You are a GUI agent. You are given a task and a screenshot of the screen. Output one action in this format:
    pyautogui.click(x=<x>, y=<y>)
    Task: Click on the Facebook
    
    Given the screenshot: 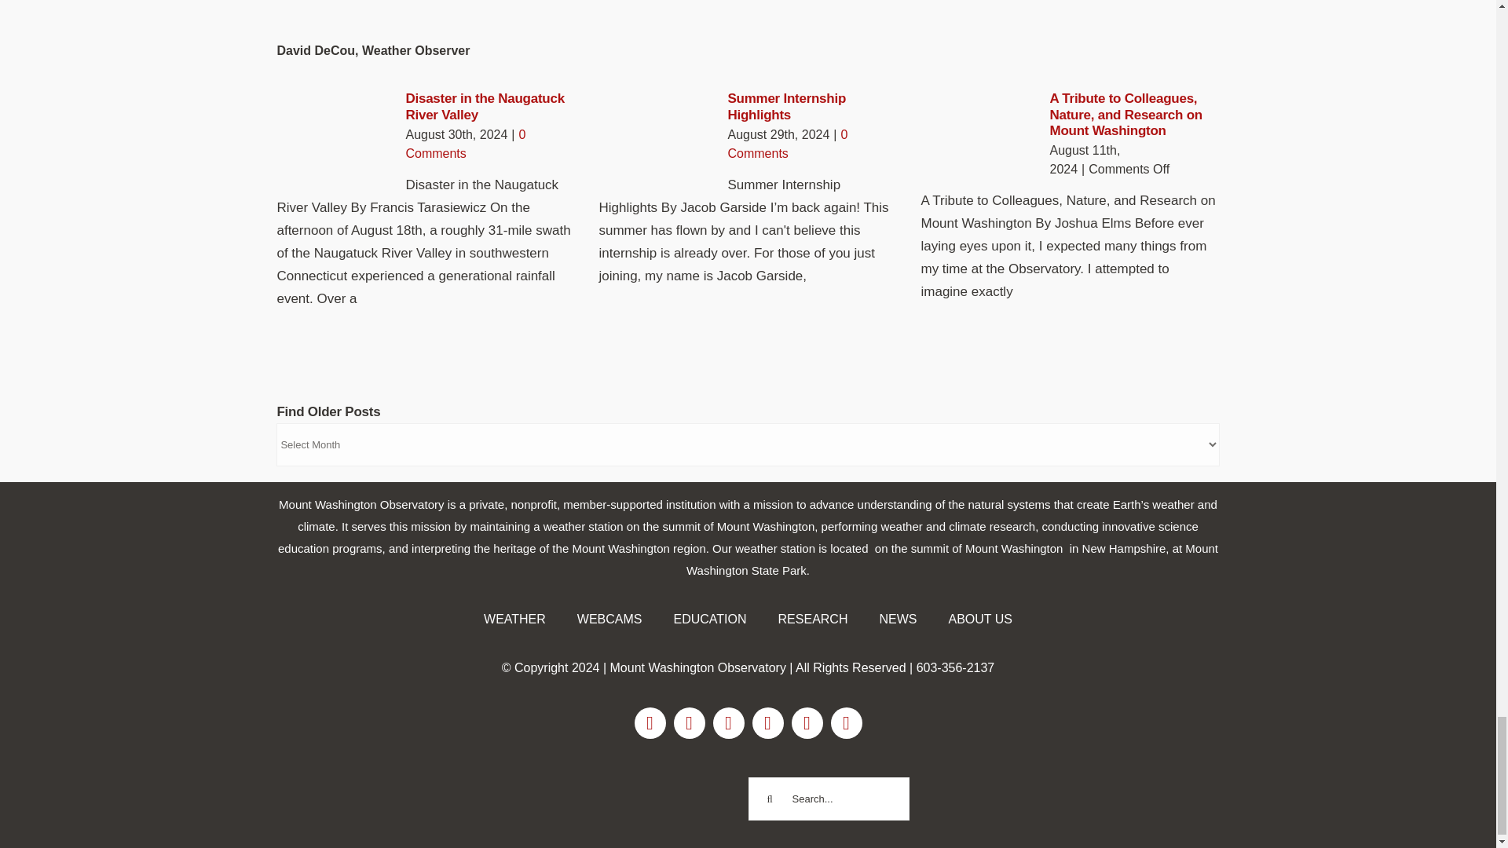 What is the action you would take?
    pyautogui.click(x=650, y=722)
    